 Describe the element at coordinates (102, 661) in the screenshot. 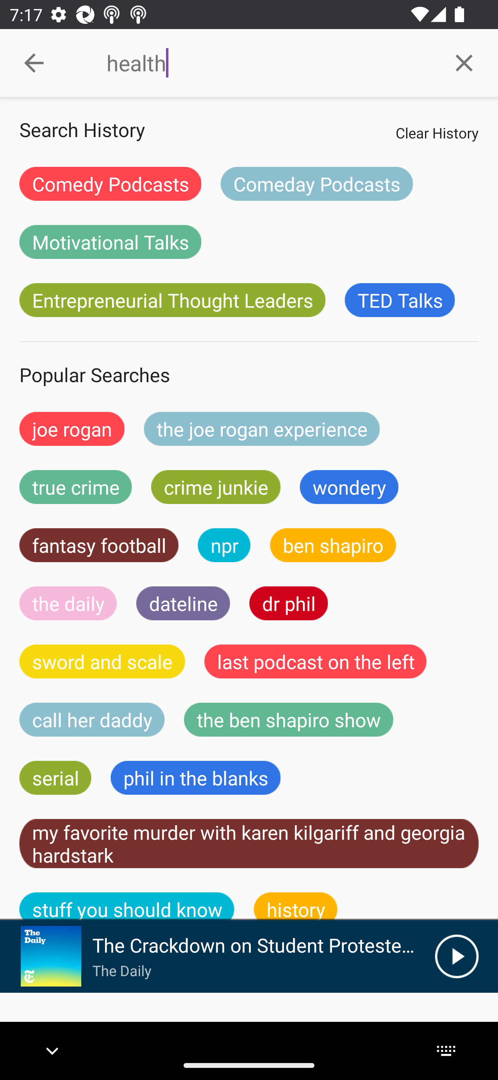

I see `sword and scale` at that location.